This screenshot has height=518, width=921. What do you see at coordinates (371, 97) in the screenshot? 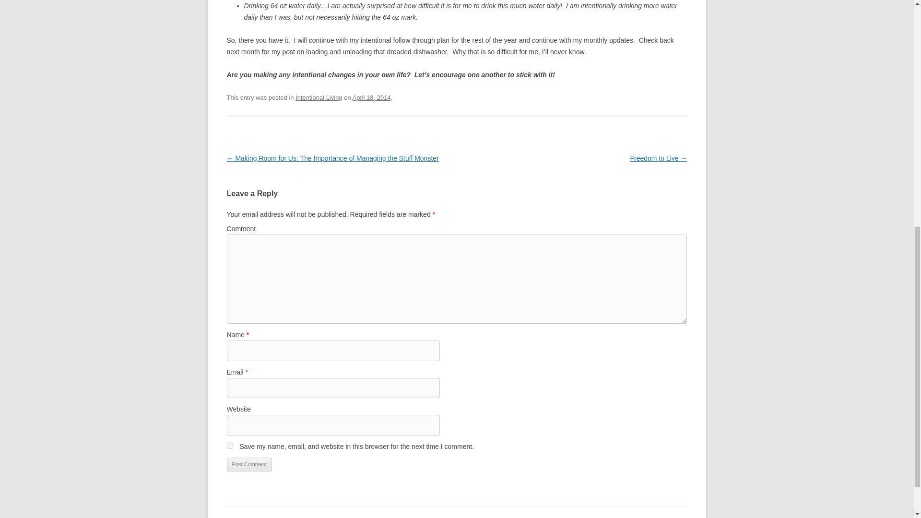
I see `April 18, 2014` at bounding box center [371, 97].